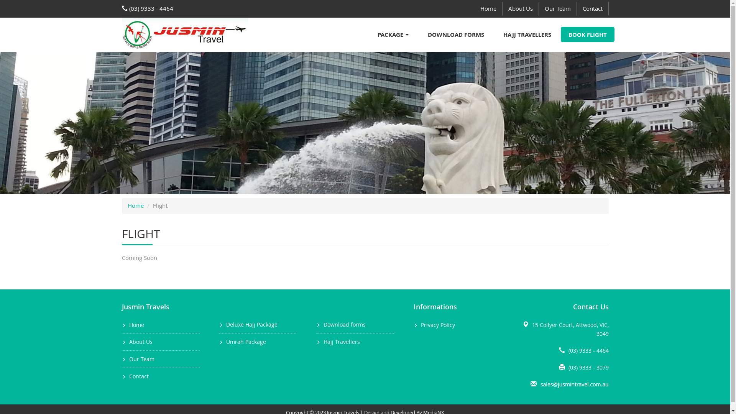 The image size is (736, 414). I want to click on About Us, so click(521, 9).